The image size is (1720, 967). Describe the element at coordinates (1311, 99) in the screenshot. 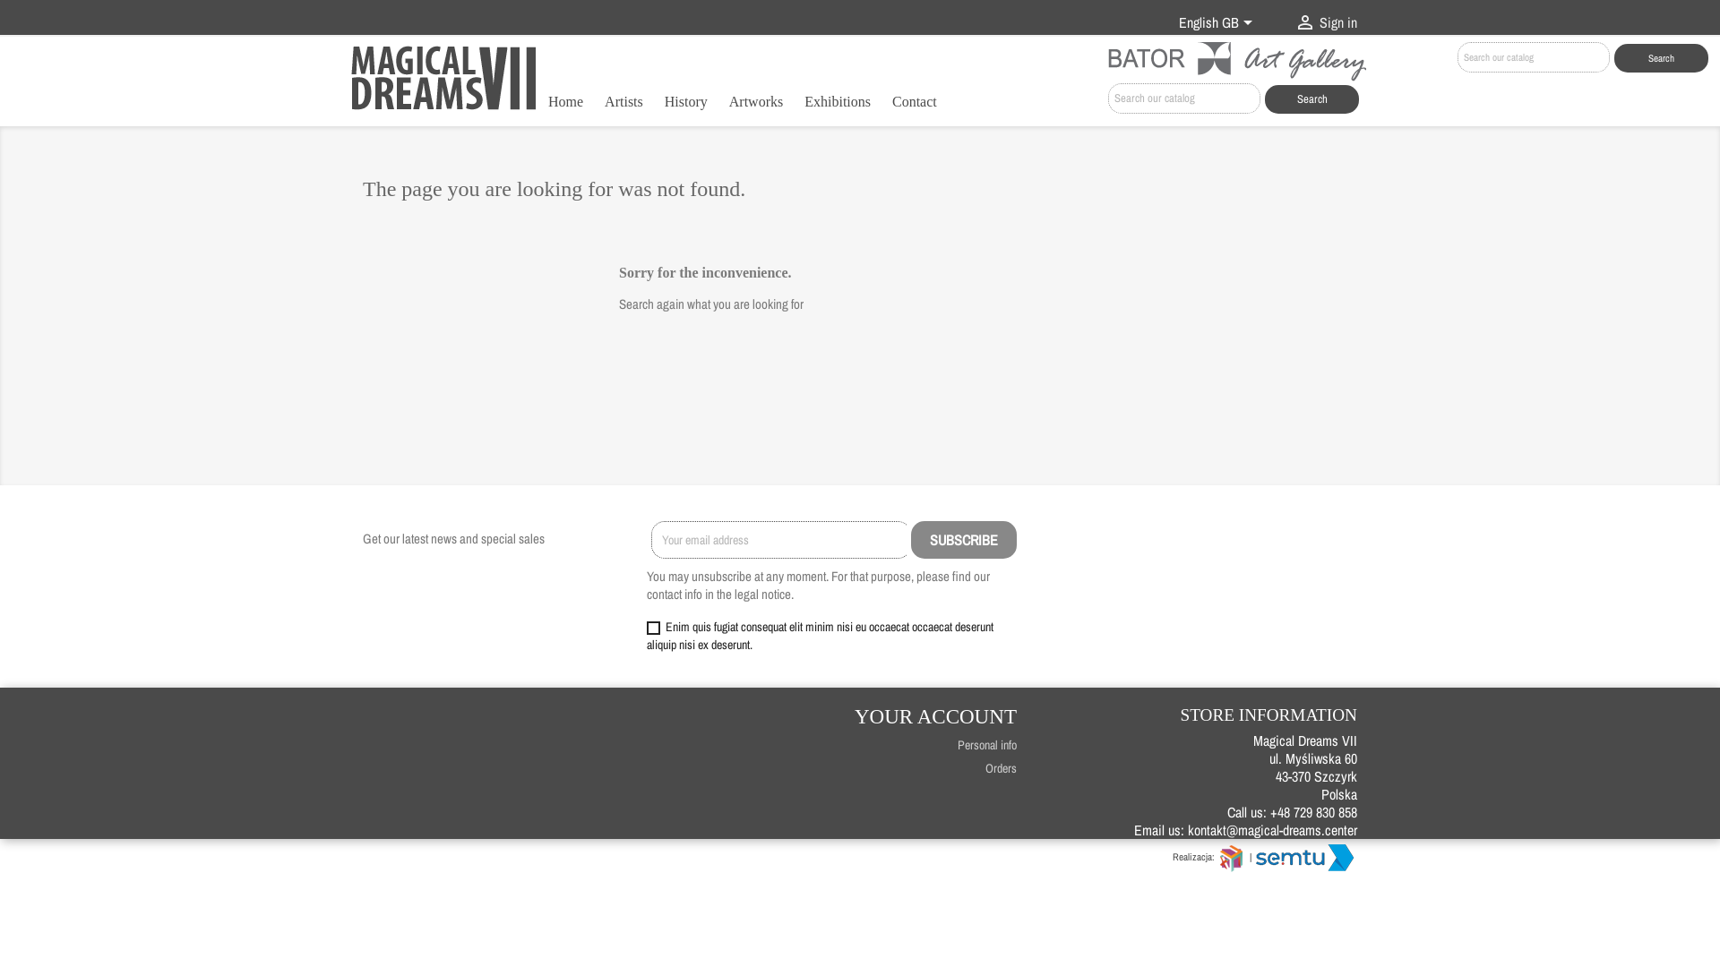

I see `Search` at that location.